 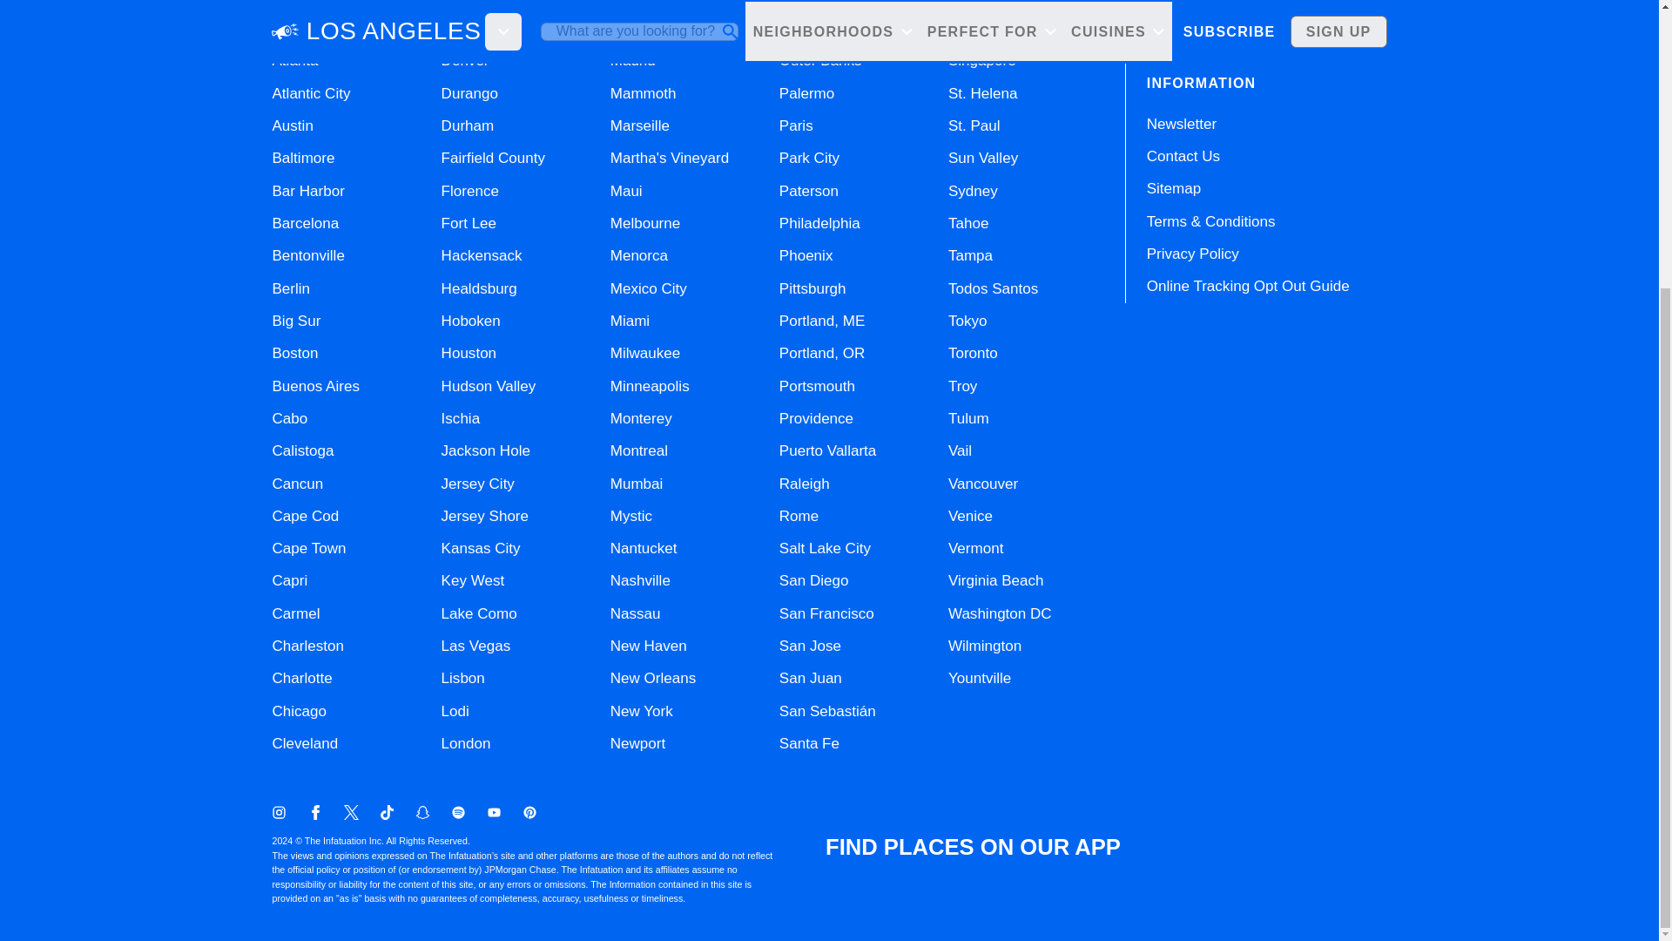 I want to click on Carmel, so click(x=294, y=613).